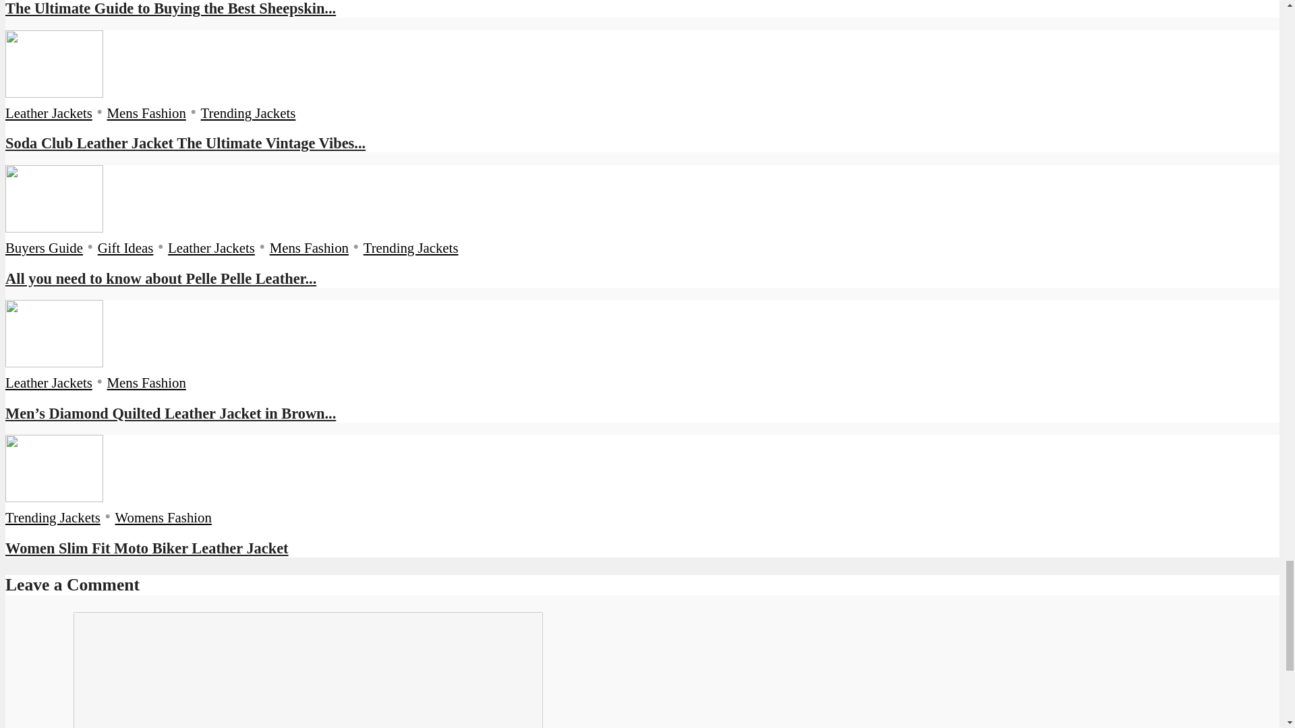 The width and height of the screenshot is (1295, 728). I want to click on The Ultimate Guide to Buying the Best Sheepskin..., so click(170, 8).